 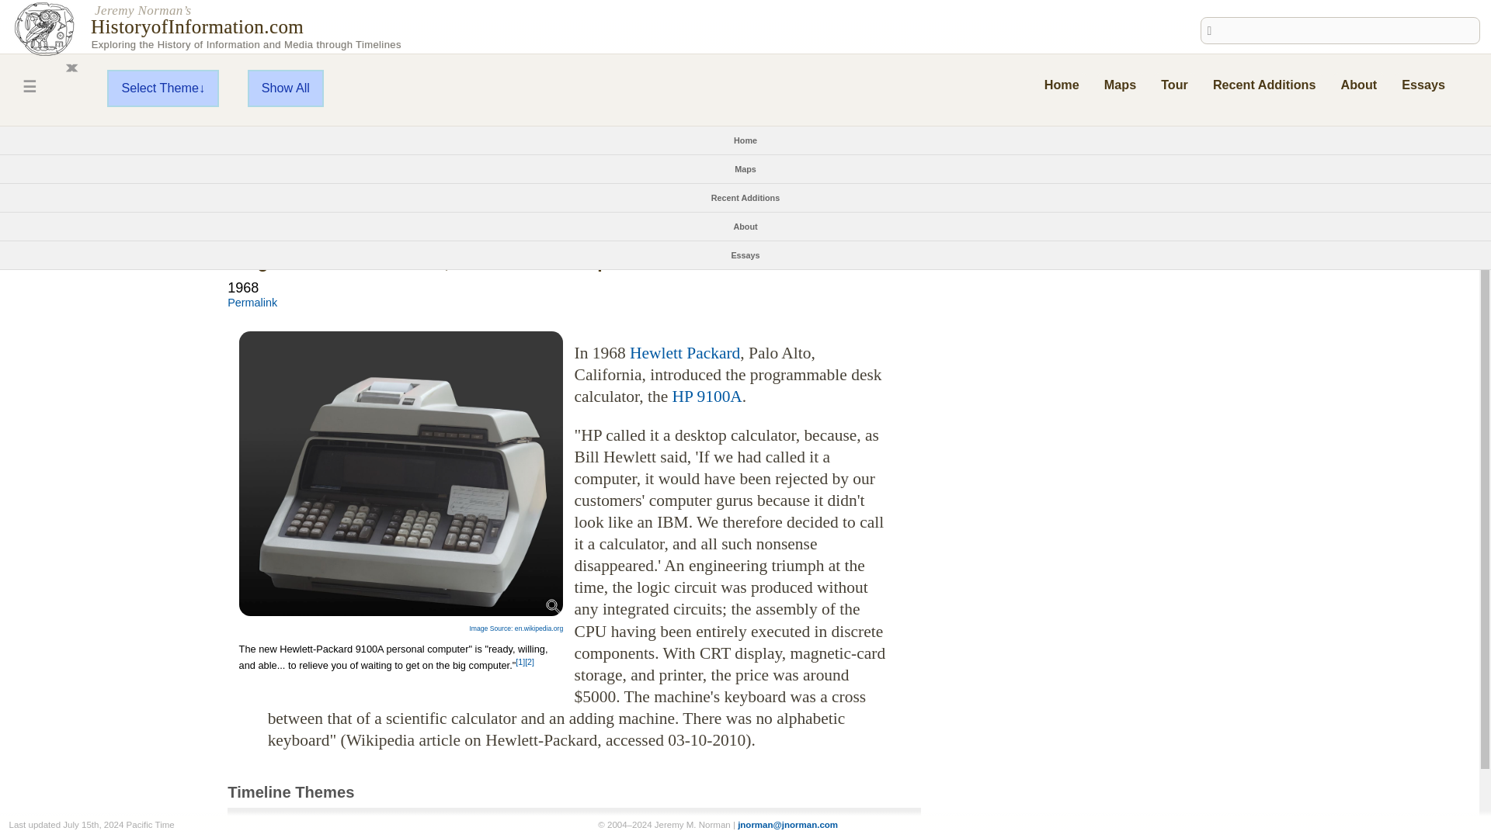 What do you see at coordinates (707, 396) in the screenshot?
I see `HP 9100A` at bounding box center [707, 396].